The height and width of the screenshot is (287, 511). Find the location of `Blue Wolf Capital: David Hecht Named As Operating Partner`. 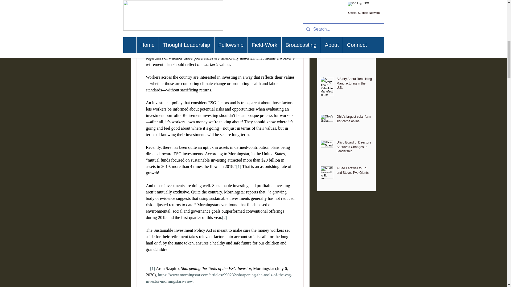

Blue Wolf Capital: David Hecht Named As Operating Partner is located at coordinates (354, 22).